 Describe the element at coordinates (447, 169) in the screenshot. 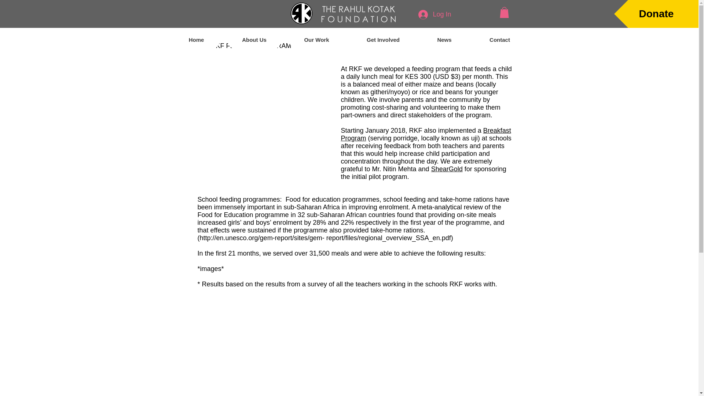

I see `ShearGold` at that location.